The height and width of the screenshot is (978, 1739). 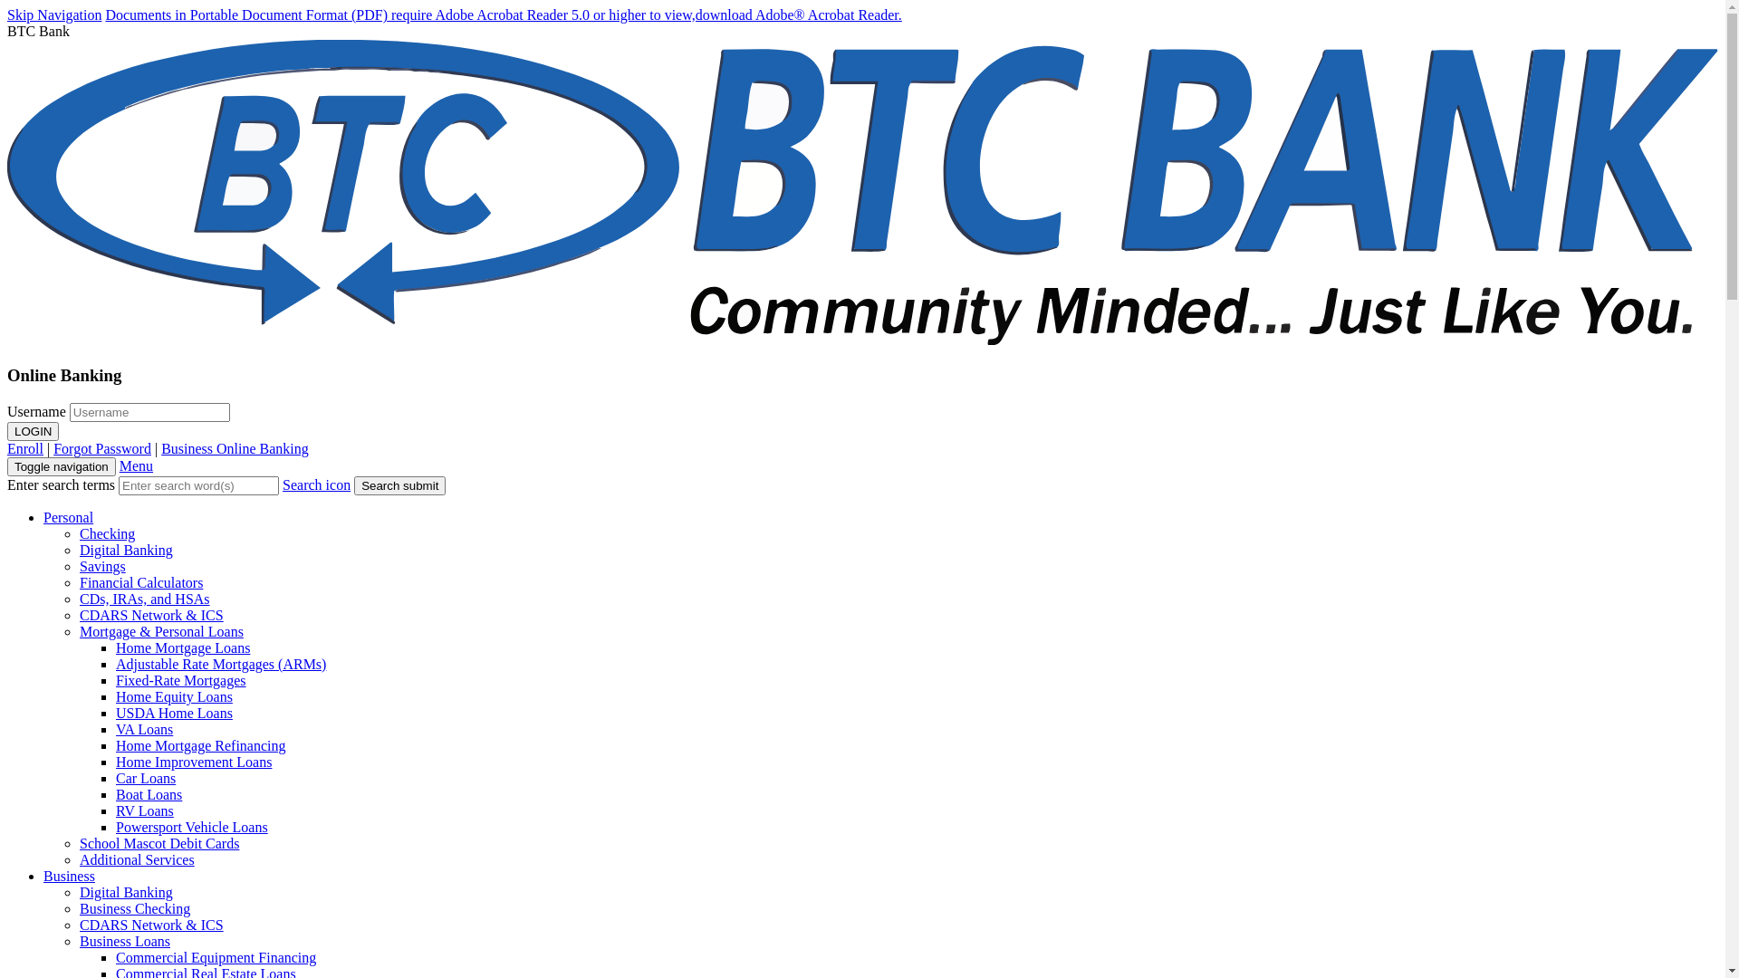 I want to click on VA Loans, so click(x=145, y=730).